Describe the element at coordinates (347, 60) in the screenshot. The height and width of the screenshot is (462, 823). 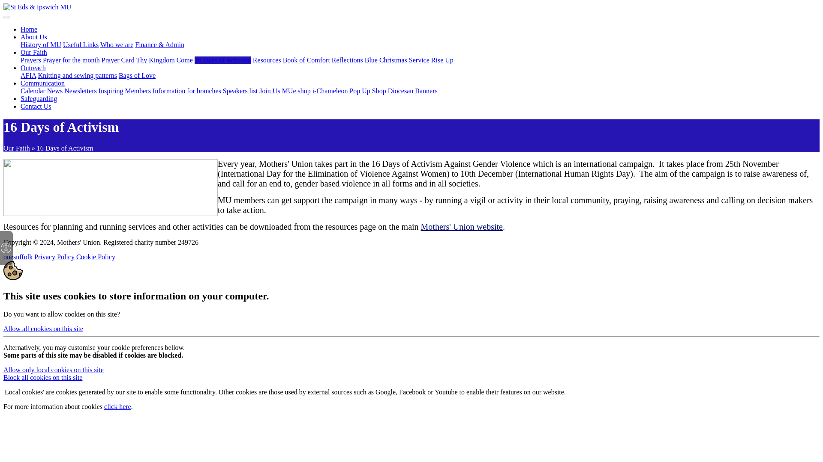
I see `Reflections` at that location.